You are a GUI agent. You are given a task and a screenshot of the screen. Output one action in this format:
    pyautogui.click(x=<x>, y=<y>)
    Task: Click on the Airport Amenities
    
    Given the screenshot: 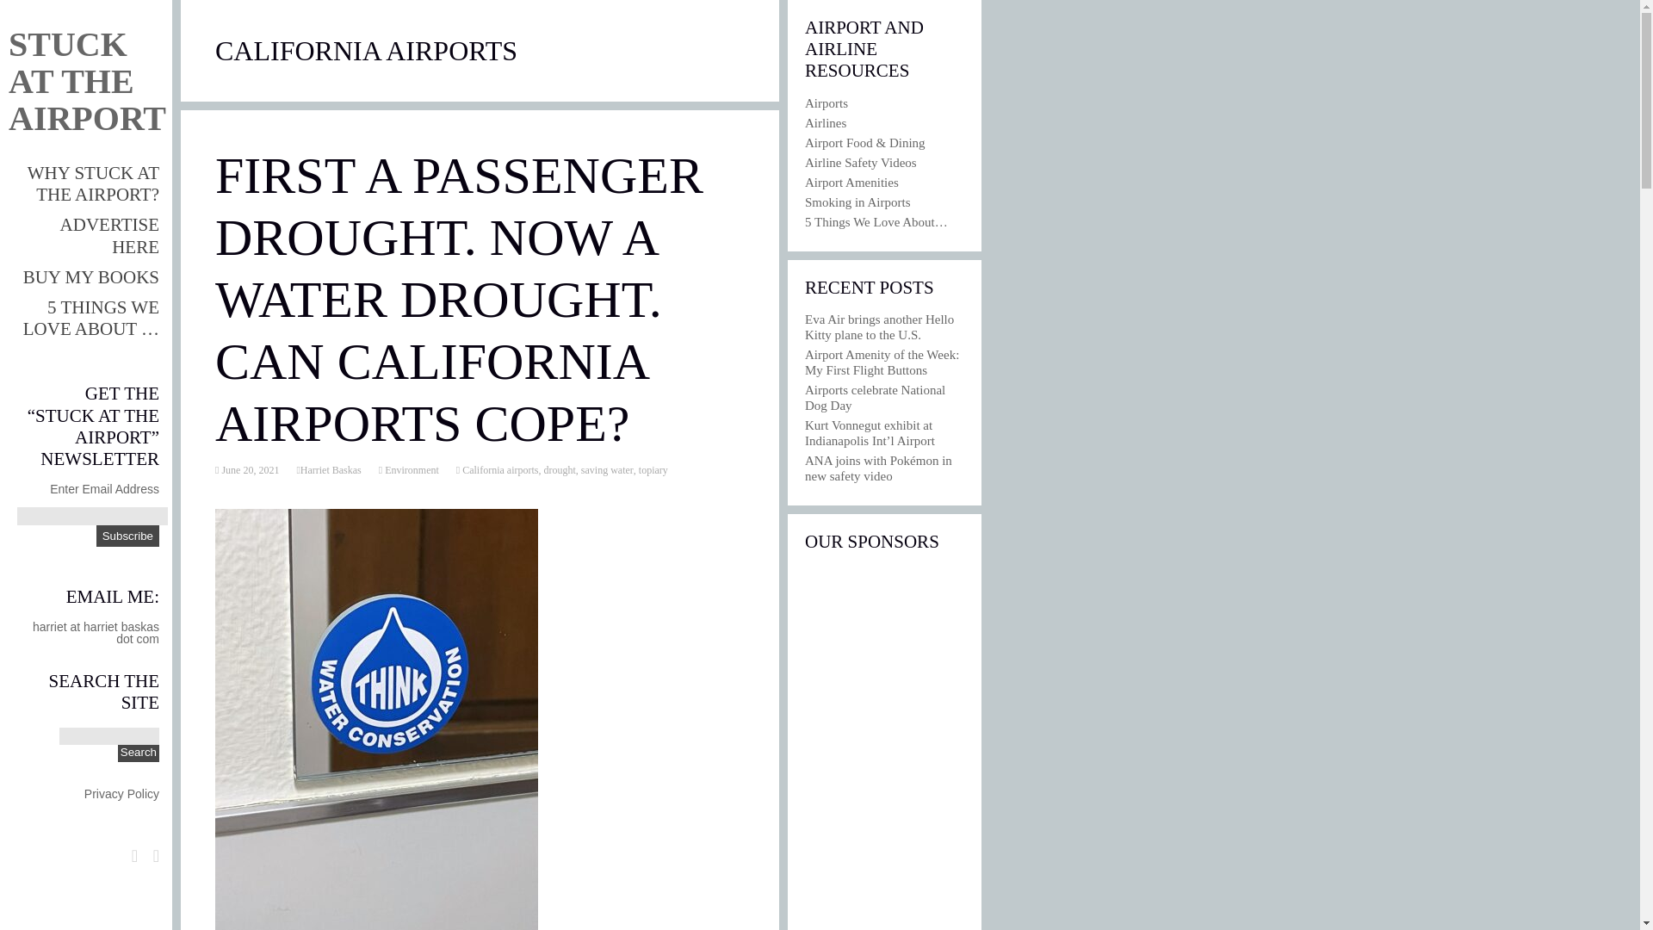 What is the action you would take?
    pyautogui.click(x=852, y=183)
    